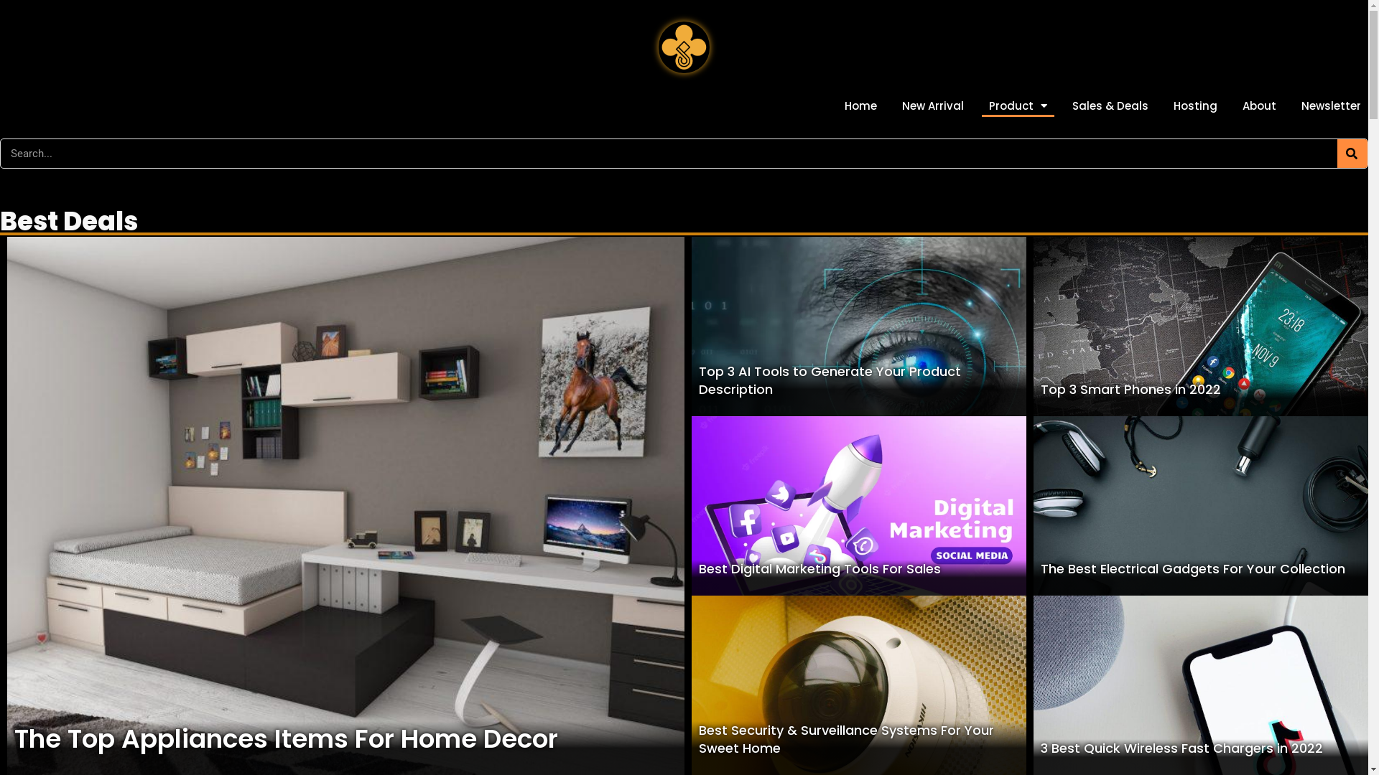 The width and height of the screenshot is (1379, 775). What do you see at coordinates (1182, 748) in the screenshot?
I see `3 Best Quick Wireless Fast Chargers in 2022` at bounding box center [1182, 748].